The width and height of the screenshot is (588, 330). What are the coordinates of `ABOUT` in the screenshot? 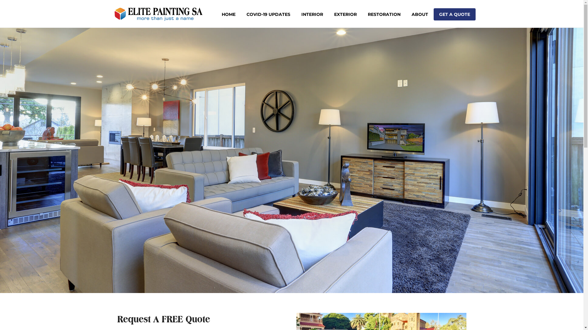 It's located at (420, 14).